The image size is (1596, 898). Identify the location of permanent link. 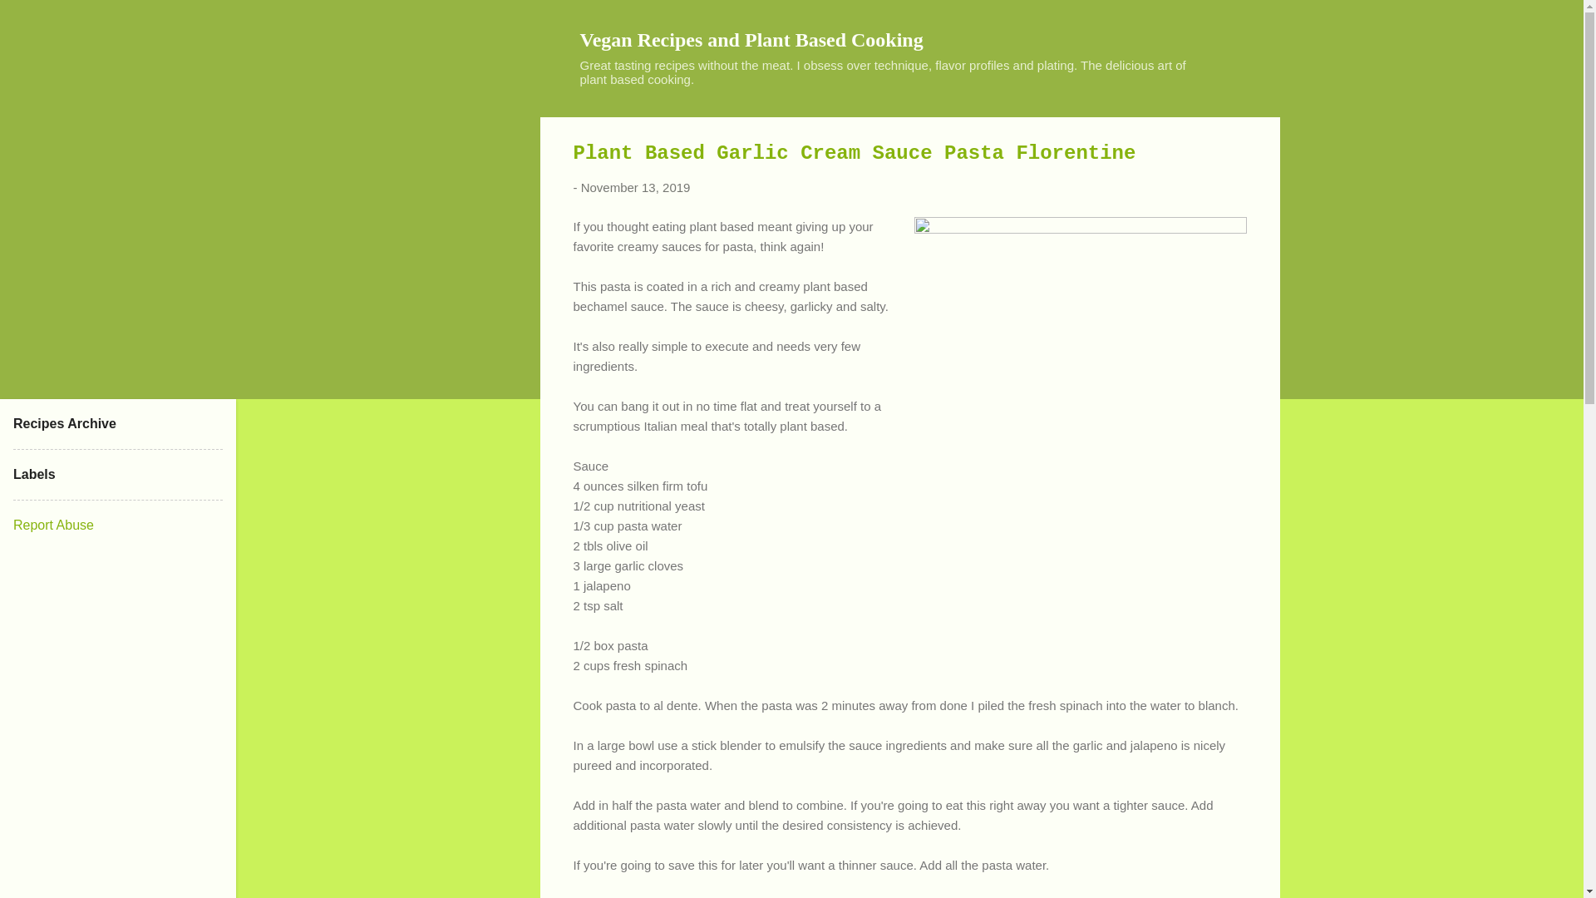
(635, 188).